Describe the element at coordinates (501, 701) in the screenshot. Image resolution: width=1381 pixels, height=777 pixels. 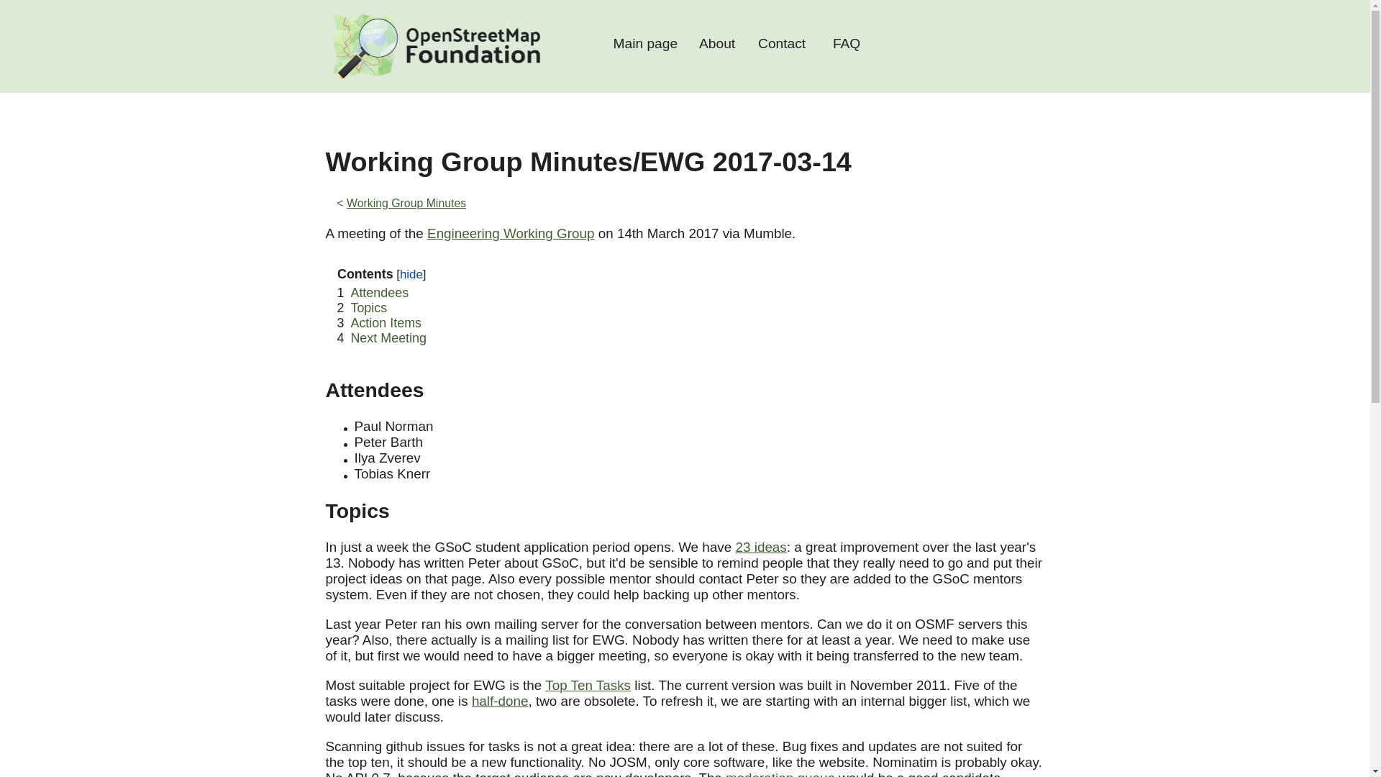
I see `half-done` at that location.